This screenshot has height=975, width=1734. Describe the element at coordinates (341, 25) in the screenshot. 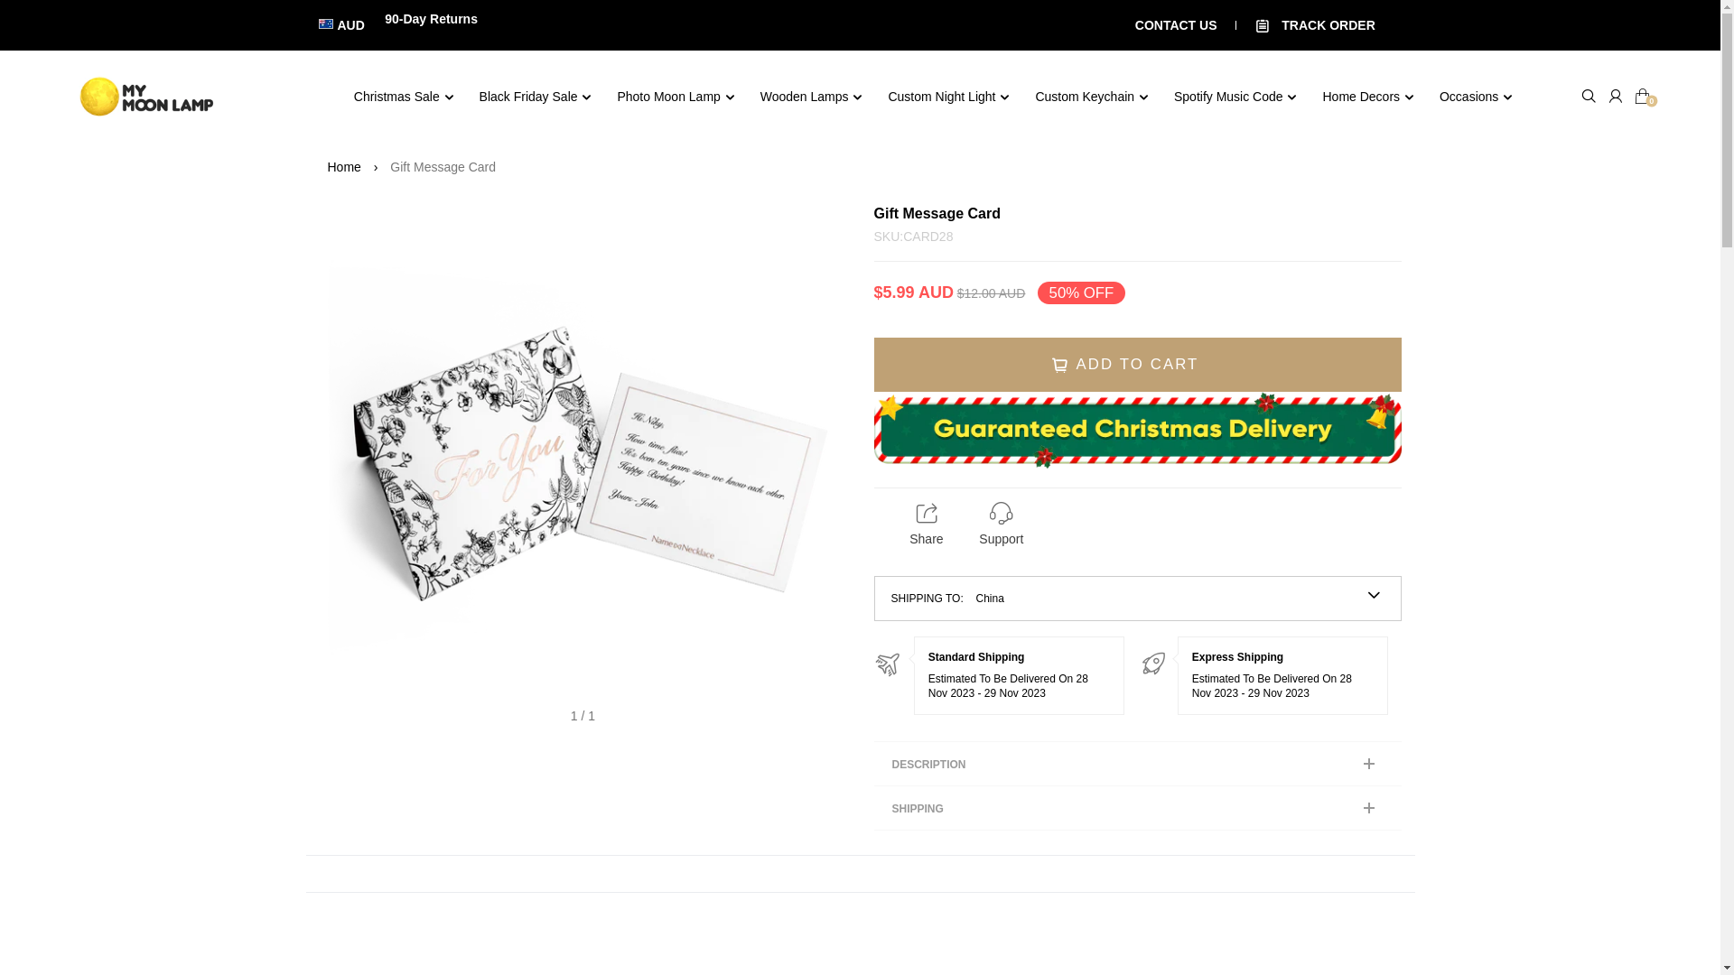

I see `AUD` at that location.